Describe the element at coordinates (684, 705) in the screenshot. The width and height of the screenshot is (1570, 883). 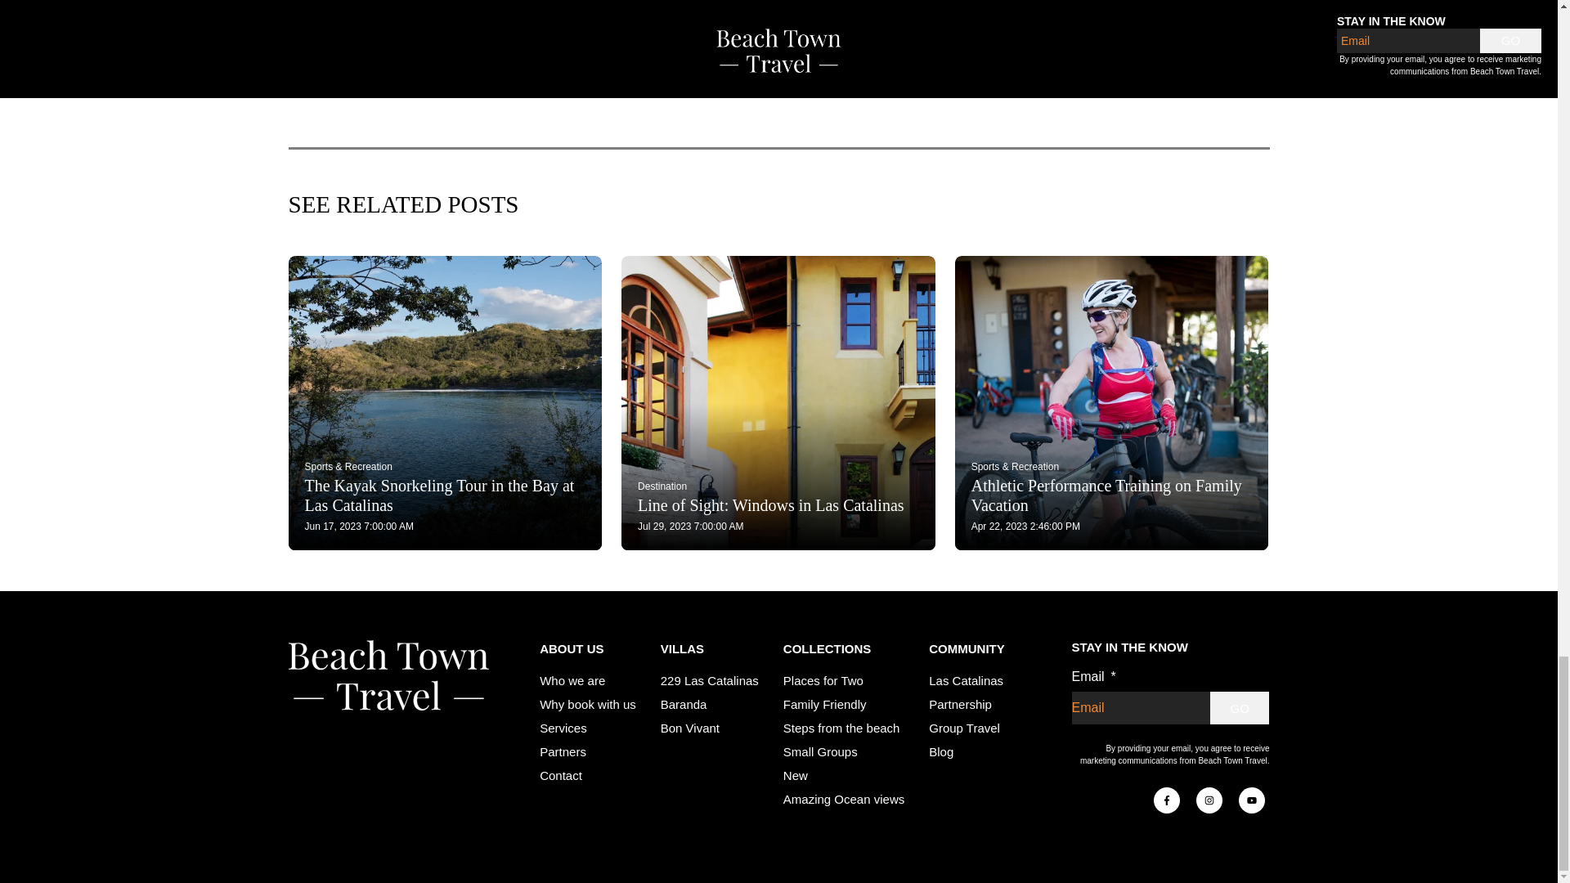
I see `Baranda` at that location.